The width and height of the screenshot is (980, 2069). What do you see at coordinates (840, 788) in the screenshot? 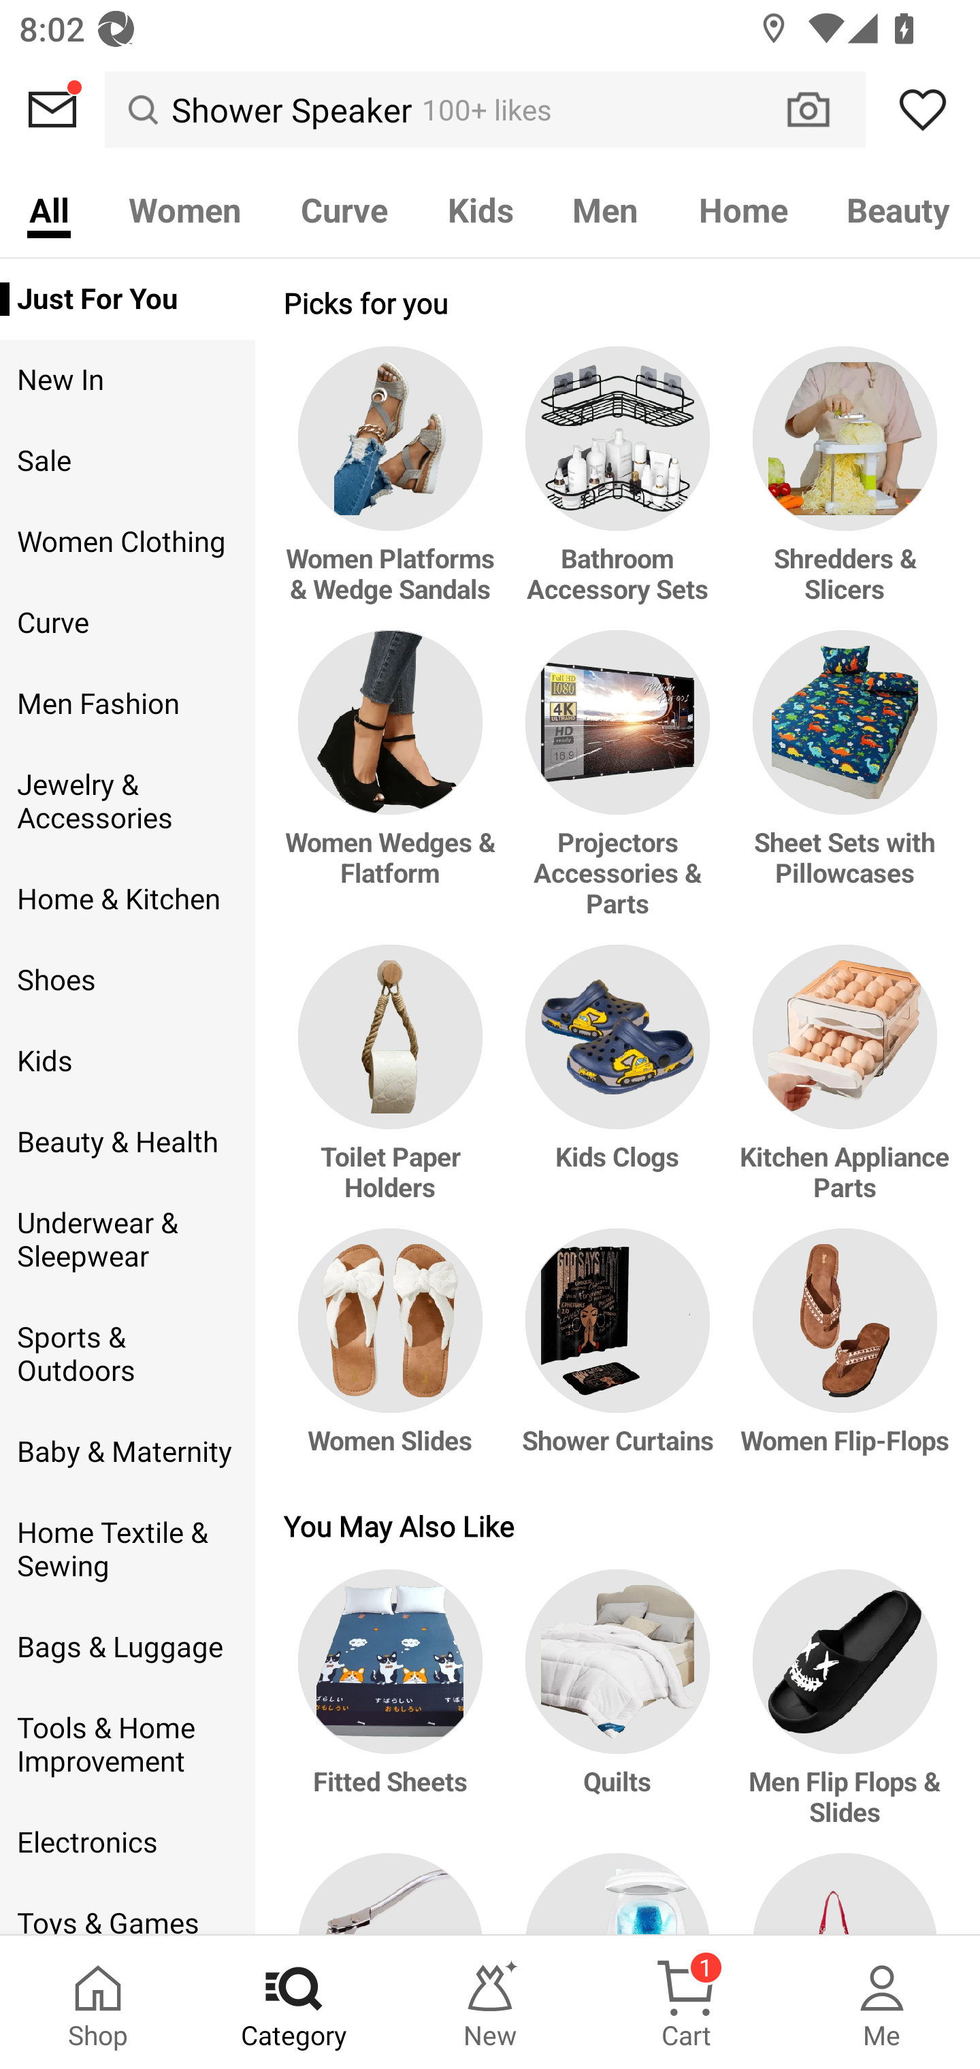
I see `Sheet Sets with Pillowcases` at bounding box center [840, 788].